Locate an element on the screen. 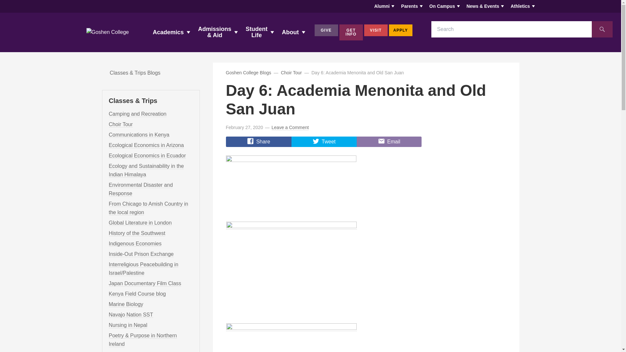 This screenshot has width=626, height=352. Share on Facebook is located at coordinates (258, 142).